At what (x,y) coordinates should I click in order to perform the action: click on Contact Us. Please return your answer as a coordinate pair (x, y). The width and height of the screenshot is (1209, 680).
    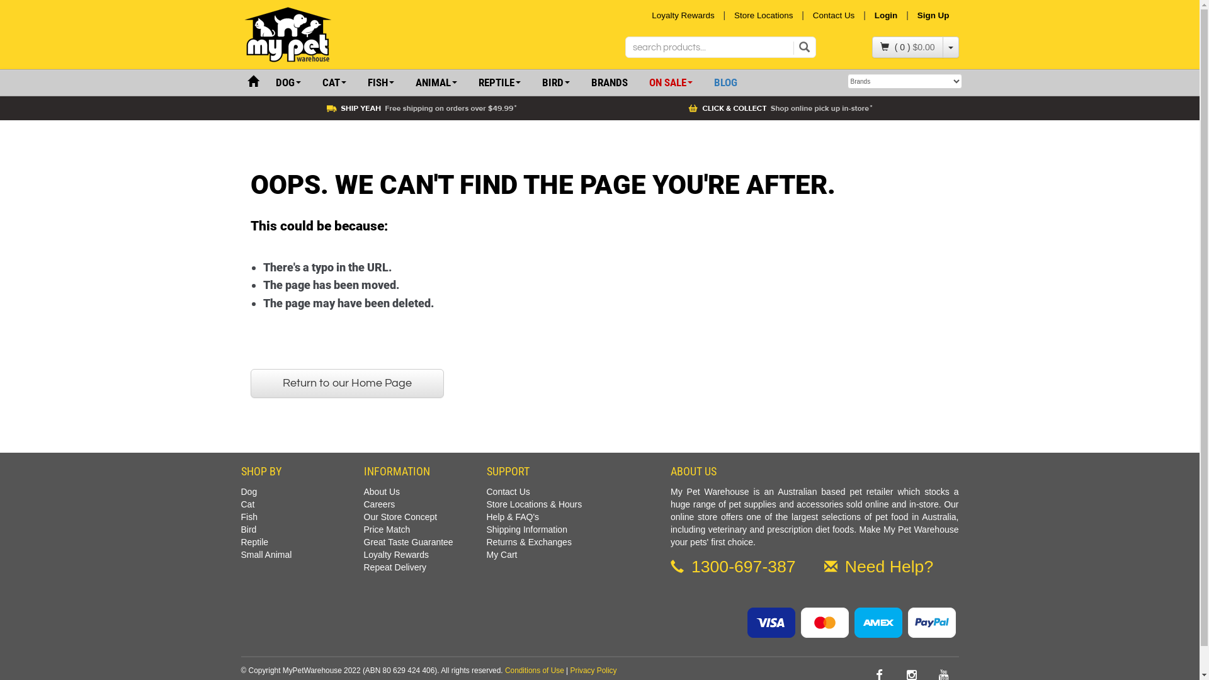
    Looking at the image, I should click on (834, 15).